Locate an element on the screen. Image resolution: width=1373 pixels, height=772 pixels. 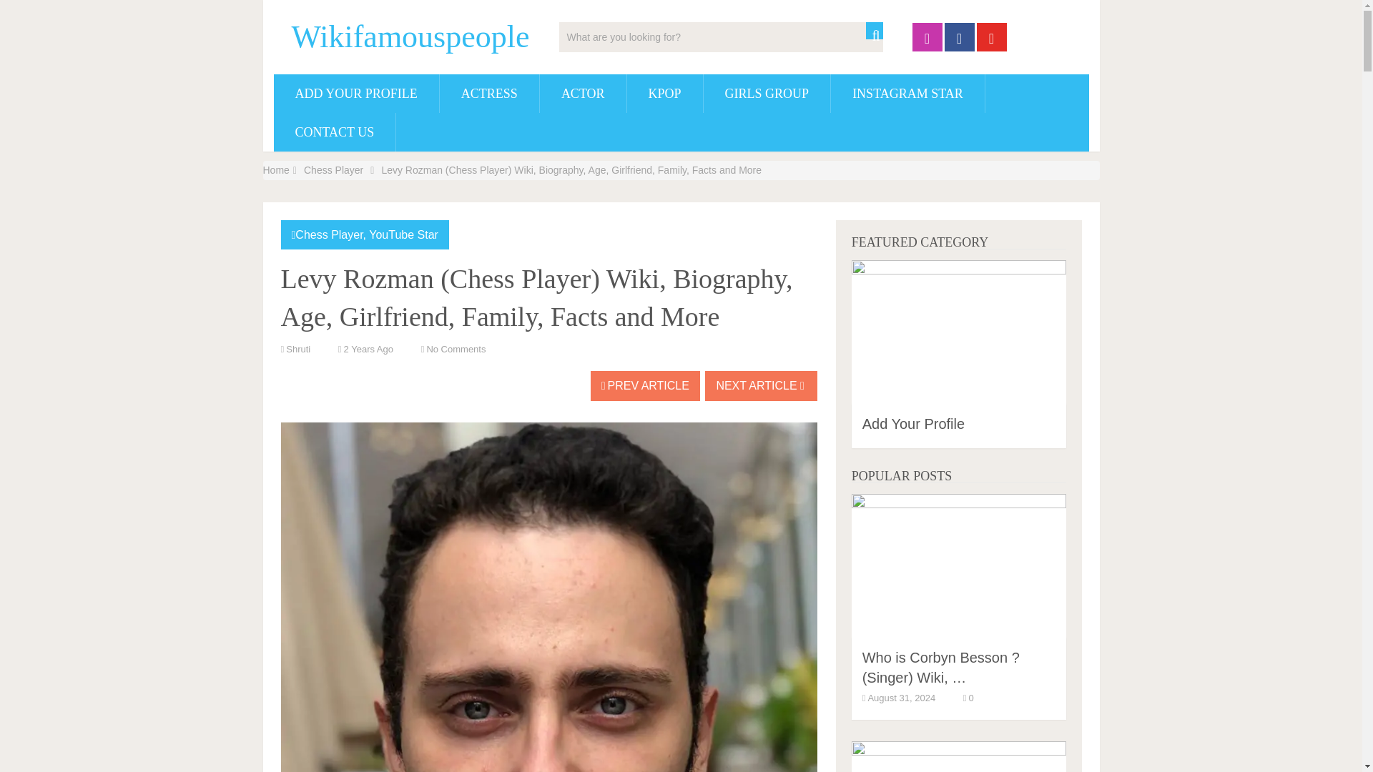
Chess Player is located at coordinates (333, 170).